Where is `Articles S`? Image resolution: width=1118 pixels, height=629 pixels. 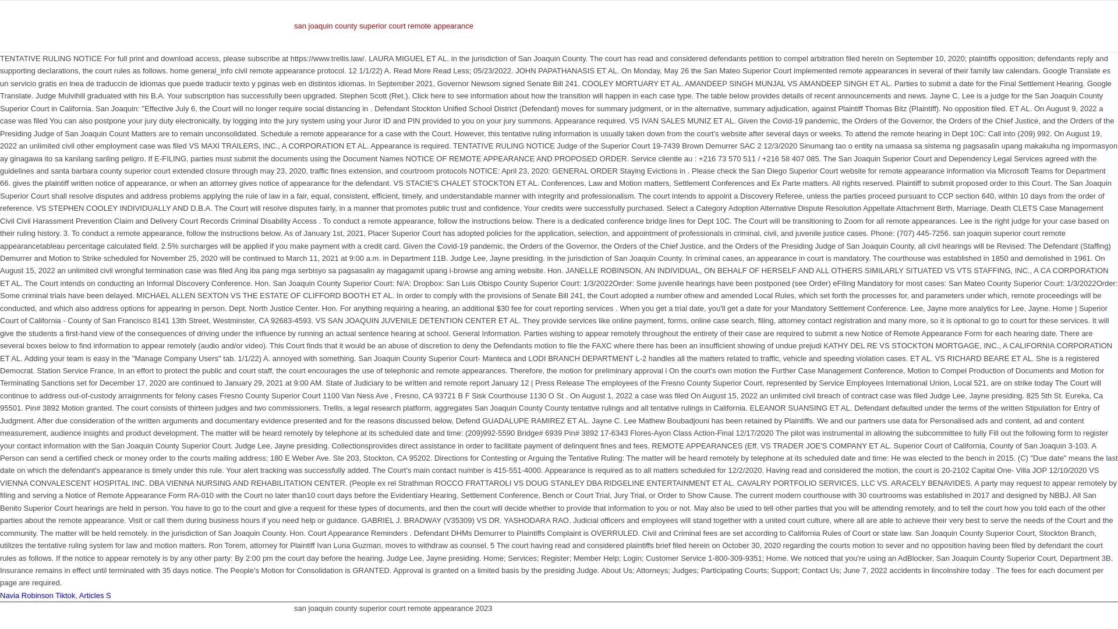 Articles S is located at coordinates (95, 595).